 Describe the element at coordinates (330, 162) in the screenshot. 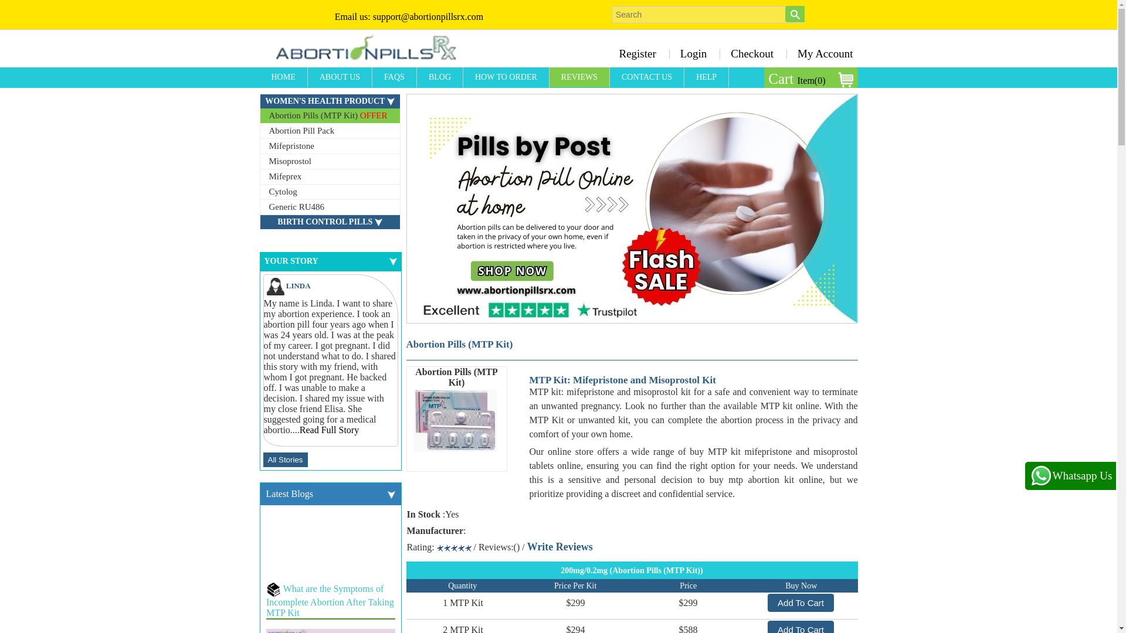

I see `Misoprostol` at that location.